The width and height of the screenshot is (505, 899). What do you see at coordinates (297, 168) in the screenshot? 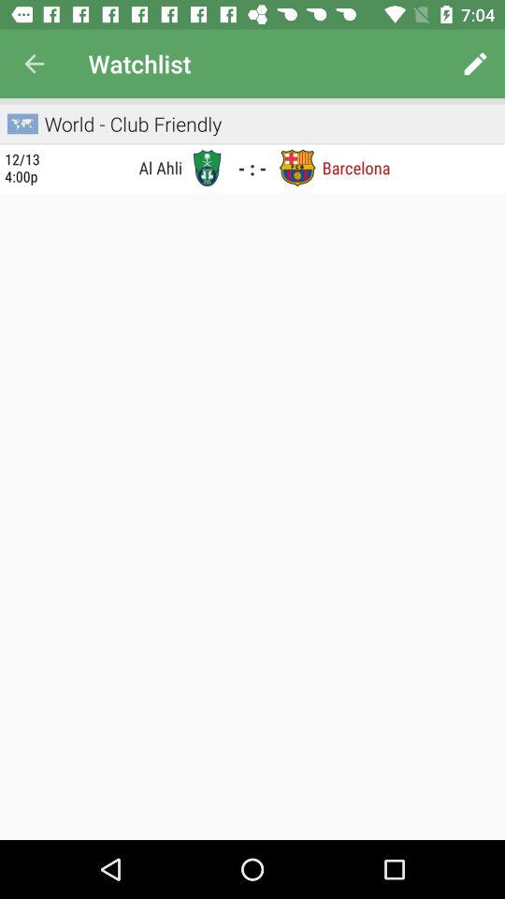
I see `press icon next to the barcelona item` at bounding box center [297, 168].